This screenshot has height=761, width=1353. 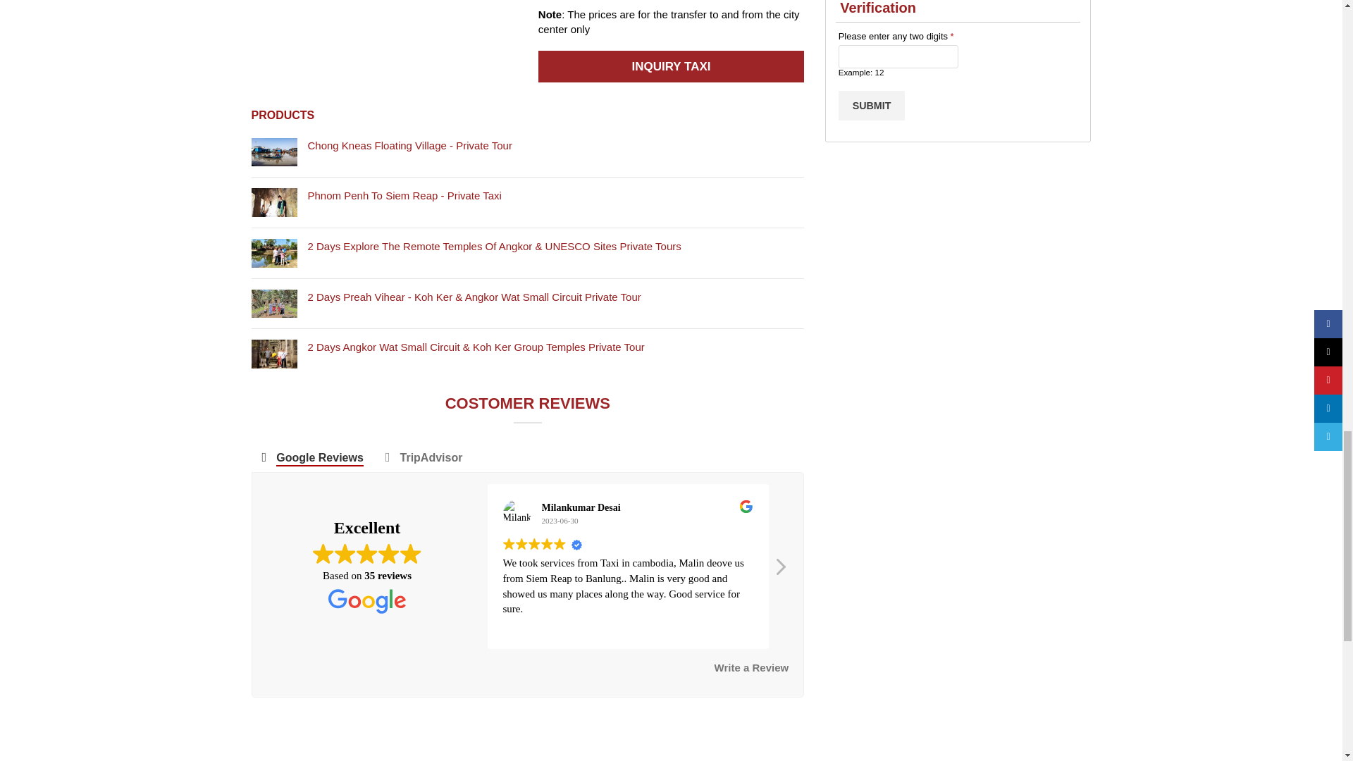 What do you see at coordinates (273, 152) in the screenshot?
I see `Chong Kneas Floating Village - Private Tour` at bounding box center [273, 152].